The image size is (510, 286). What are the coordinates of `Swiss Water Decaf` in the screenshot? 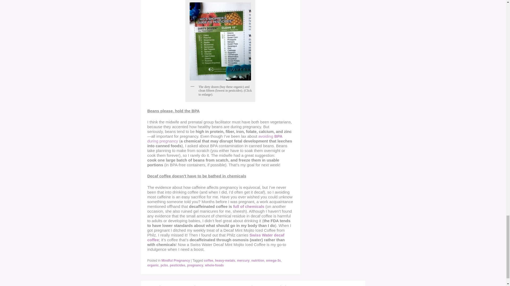 It's located at (216, 237).